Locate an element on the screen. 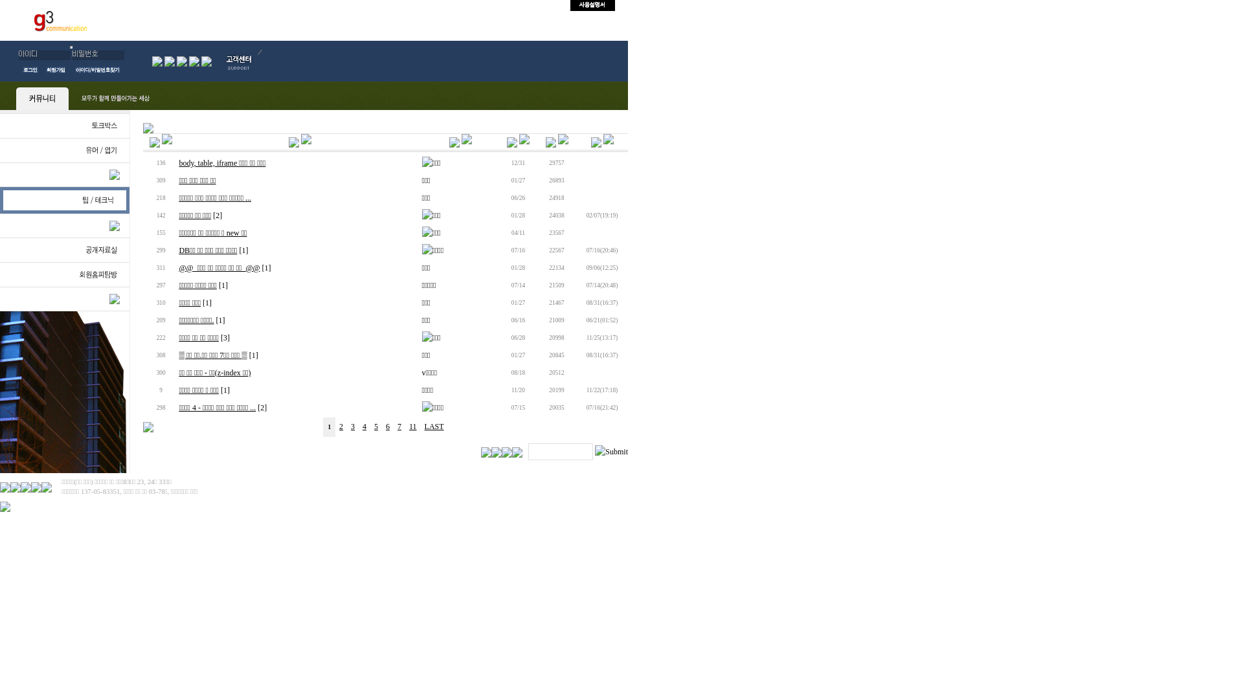 This screenshot has width=1243, height=699. 2 is located at coordinates (341, 427).